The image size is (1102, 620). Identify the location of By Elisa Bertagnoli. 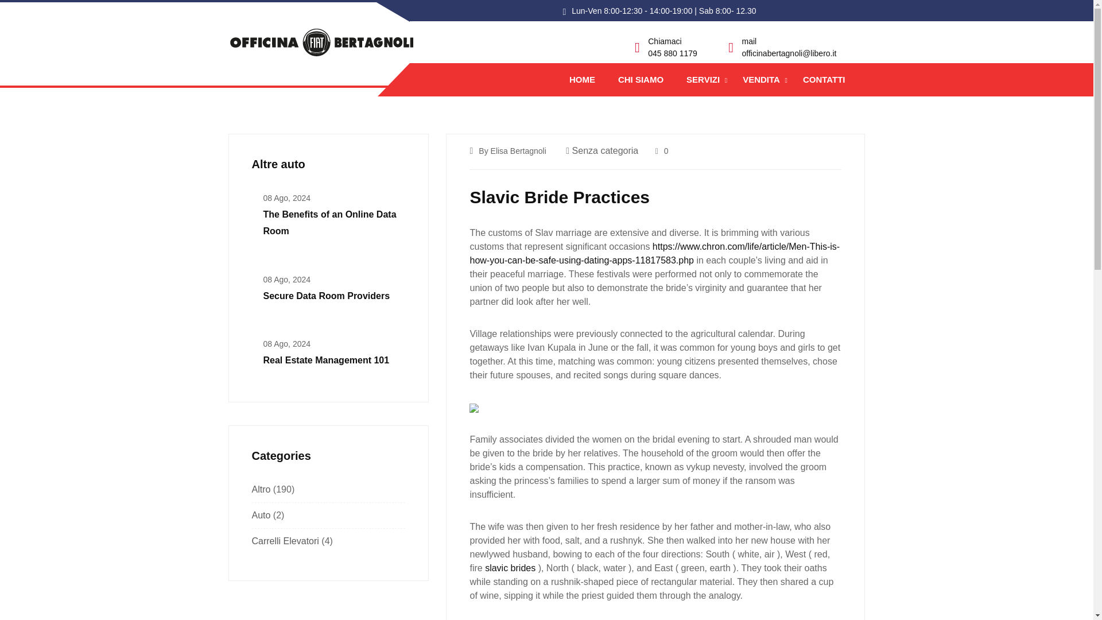
(512, 150).